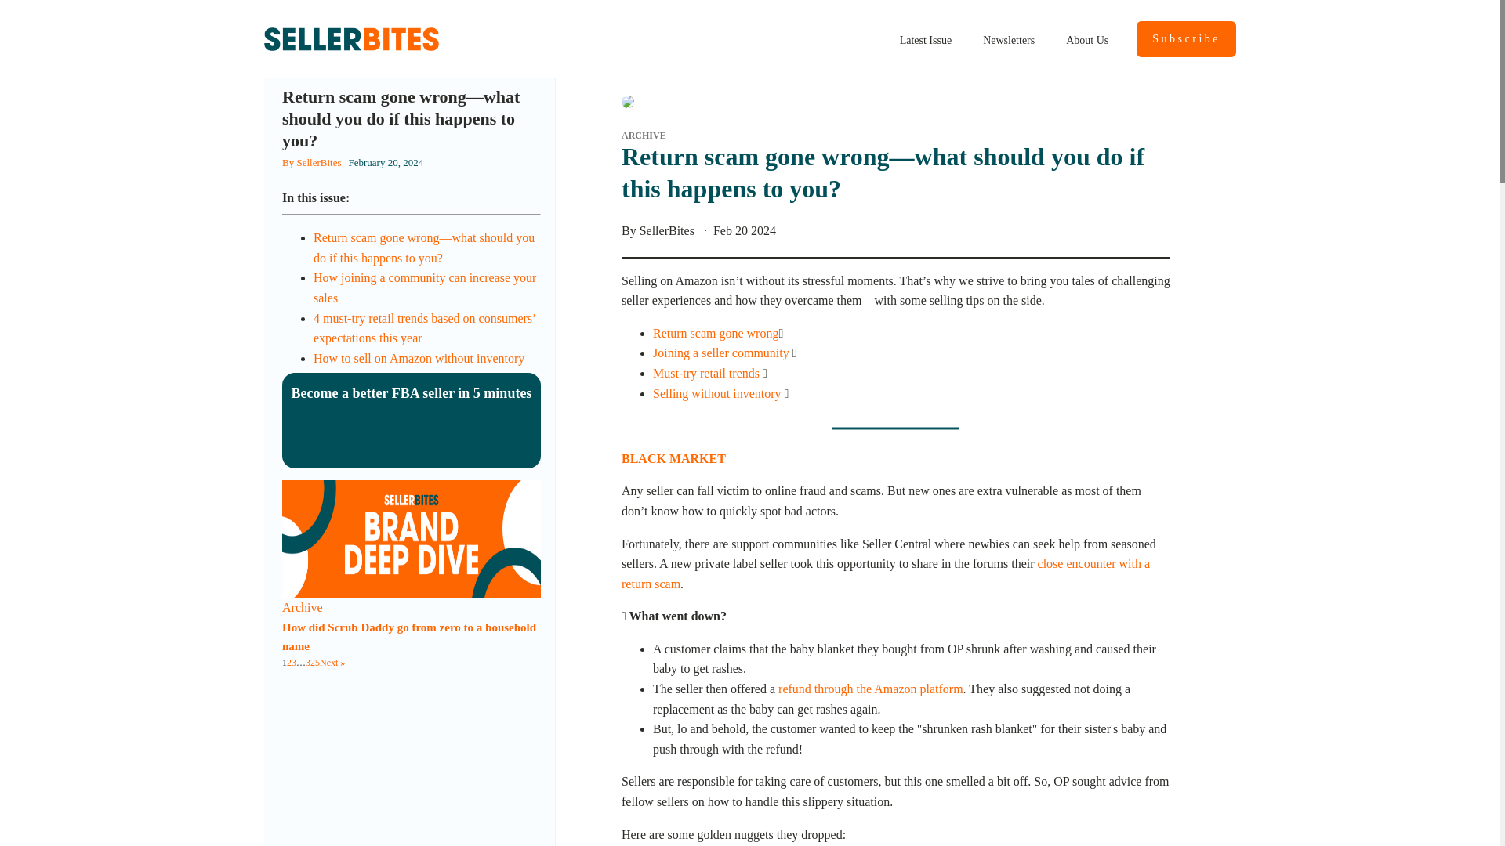 The width and height of the screenshot is (1505, 846). What do you see at coordinates (419, 358) in the screenshot?
I see `How to sell on Amazon without inventory` at bounding box center [419, 358].